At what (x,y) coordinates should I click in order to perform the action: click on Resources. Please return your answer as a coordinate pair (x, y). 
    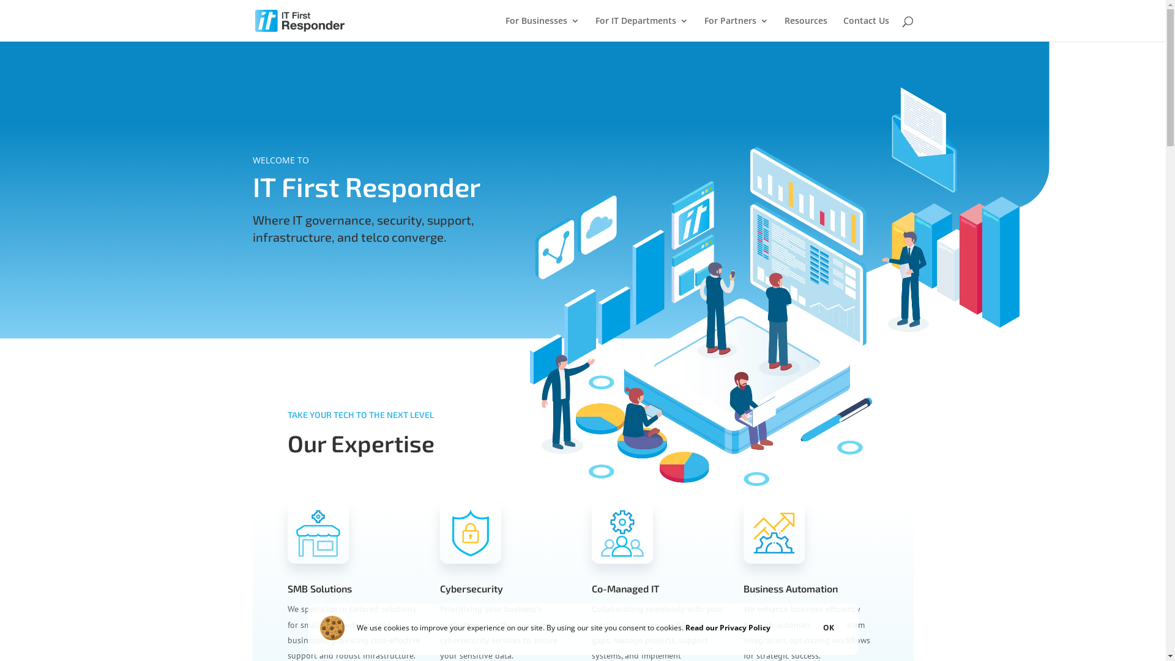
    Looking at the image, I should click on (806, 29).